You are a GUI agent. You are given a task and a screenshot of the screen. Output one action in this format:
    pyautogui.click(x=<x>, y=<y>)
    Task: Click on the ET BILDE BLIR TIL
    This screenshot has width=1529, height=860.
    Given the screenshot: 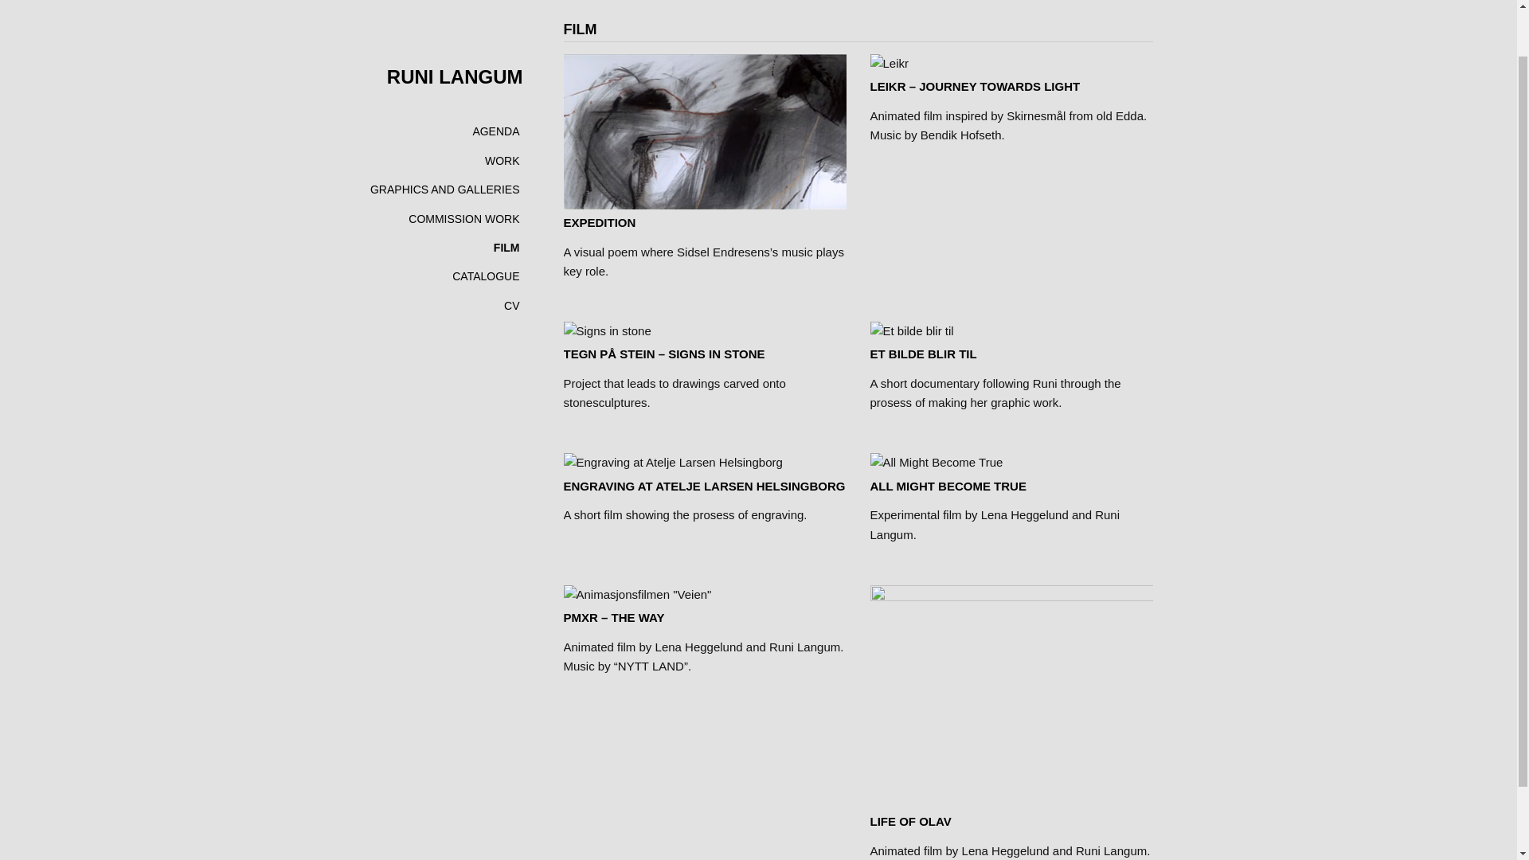 What is the action you would take?
    pyautogui.click(x=923, y=354)
    